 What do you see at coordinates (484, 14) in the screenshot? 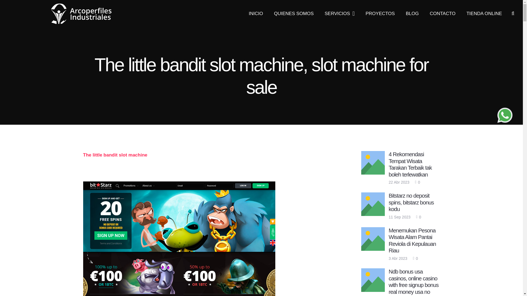
I see `TIENDA ONLINE` at bounding box center [484, 14].